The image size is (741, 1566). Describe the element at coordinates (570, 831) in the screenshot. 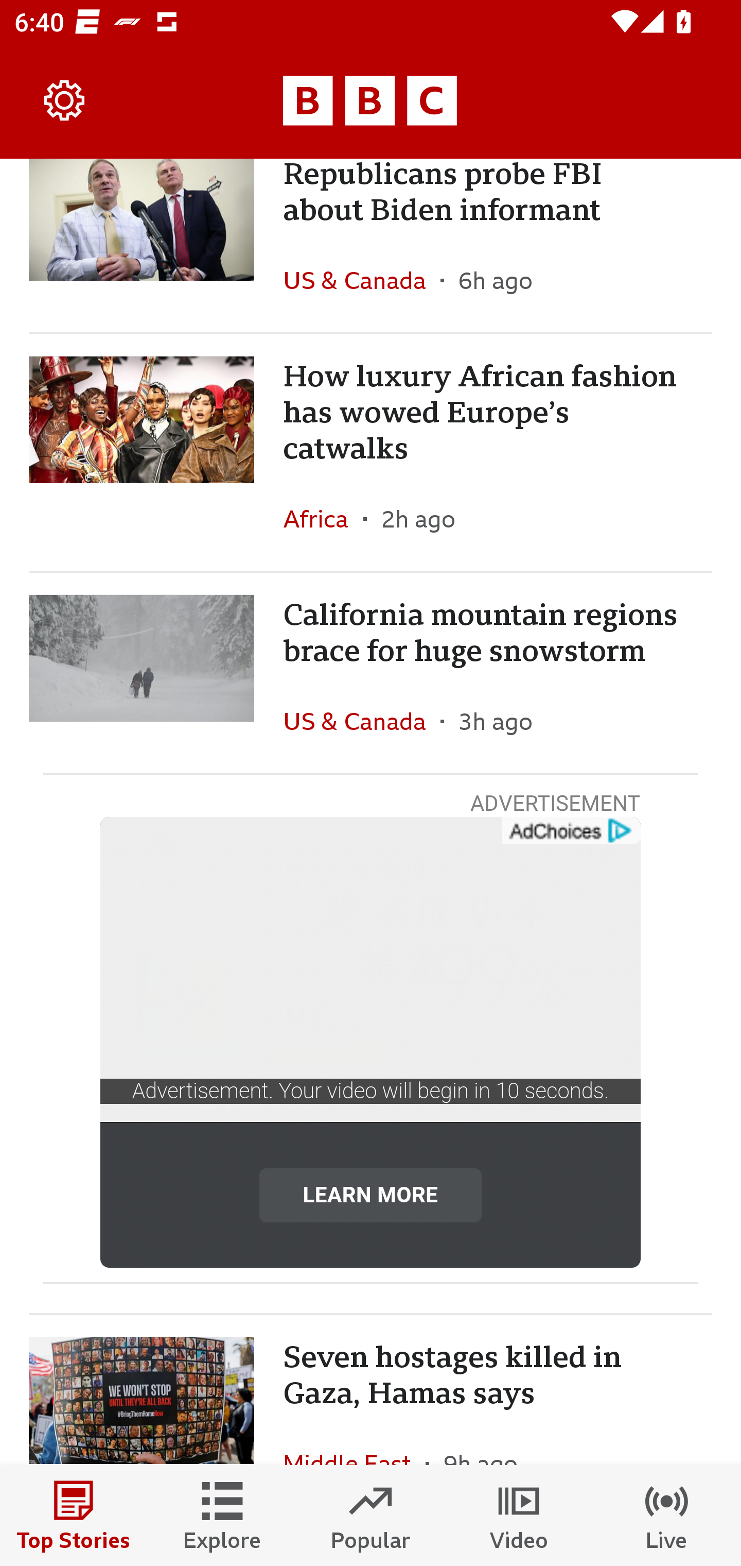

I see `get?name=admarker-full-tl` at that location.